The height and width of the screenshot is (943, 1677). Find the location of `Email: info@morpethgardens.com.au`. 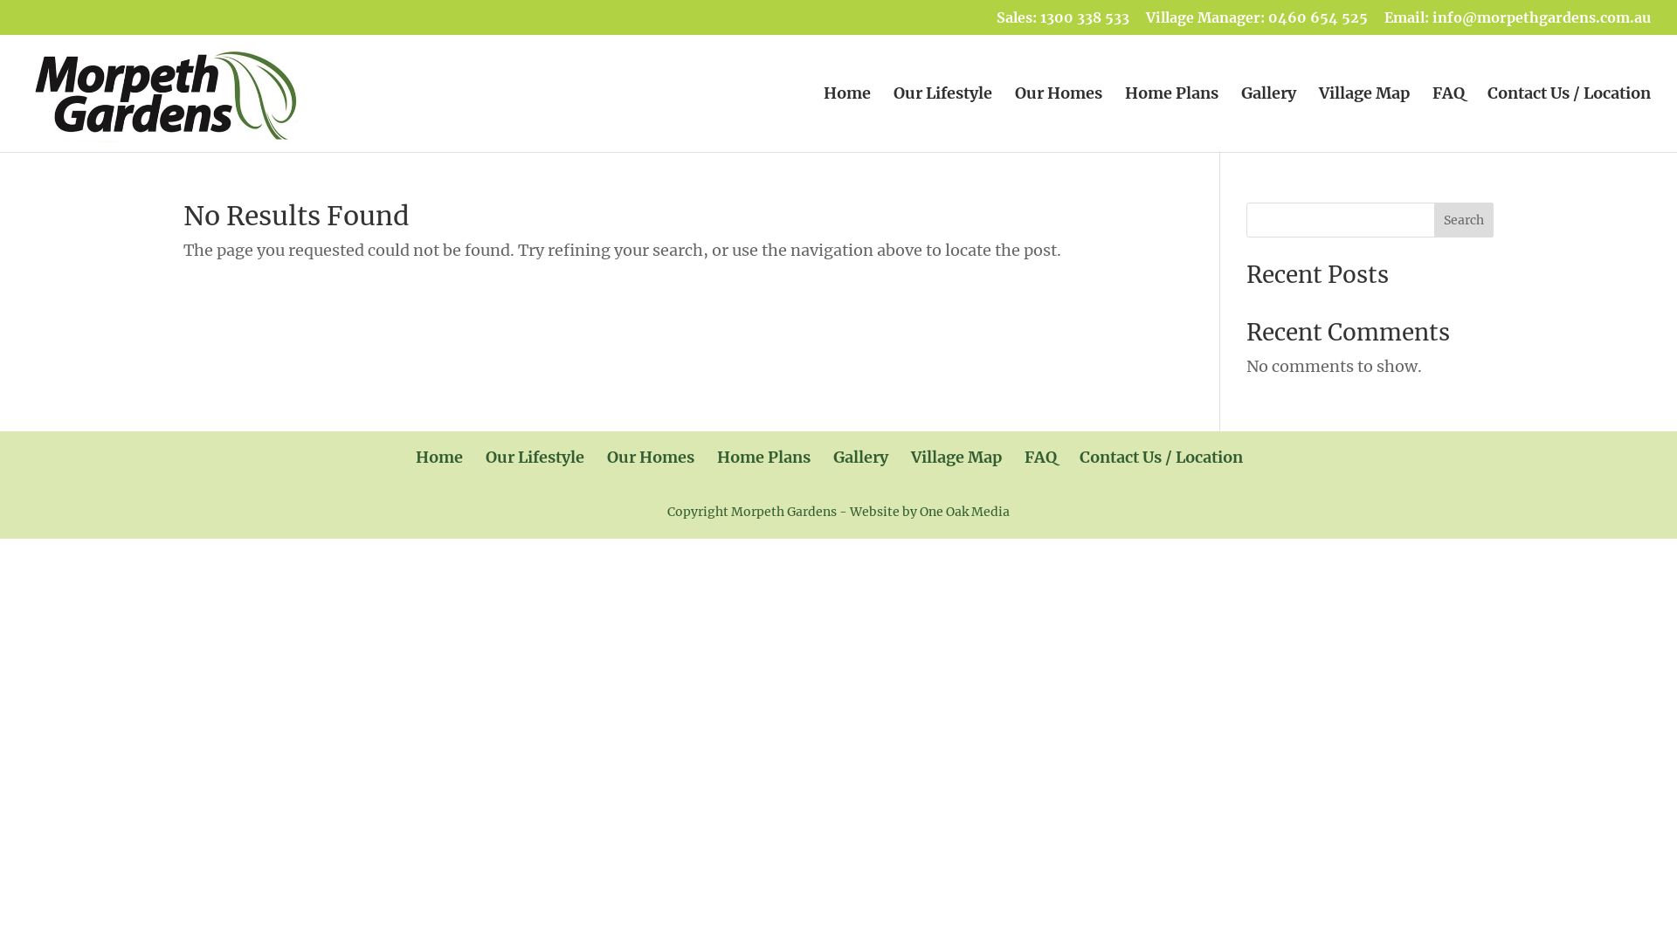

Email: info@morpethgardens.com.au is located at coordinates (1518, 23).